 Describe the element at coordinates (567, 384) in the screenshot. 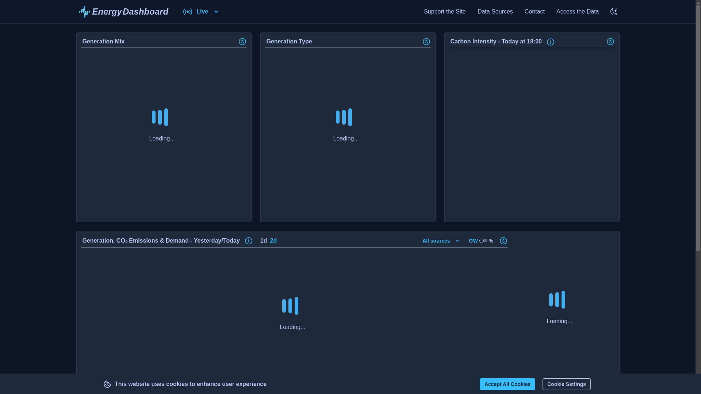

I see `Access the Data` at that location.